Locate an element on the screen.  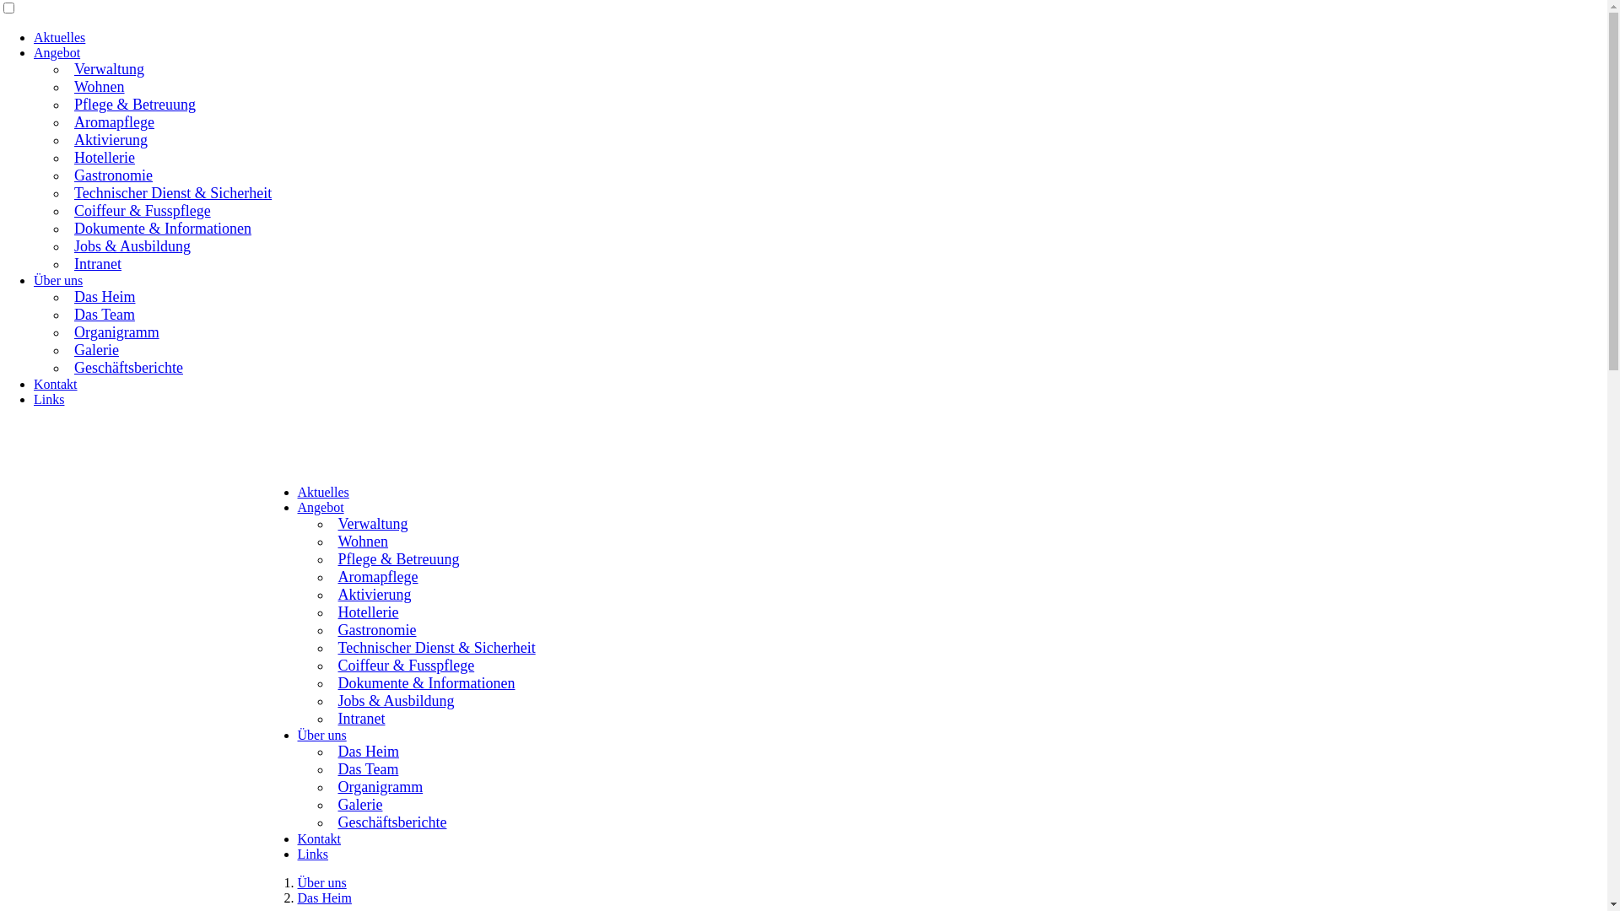
Pflege & Betreuung is located at coordinates (397, 558).